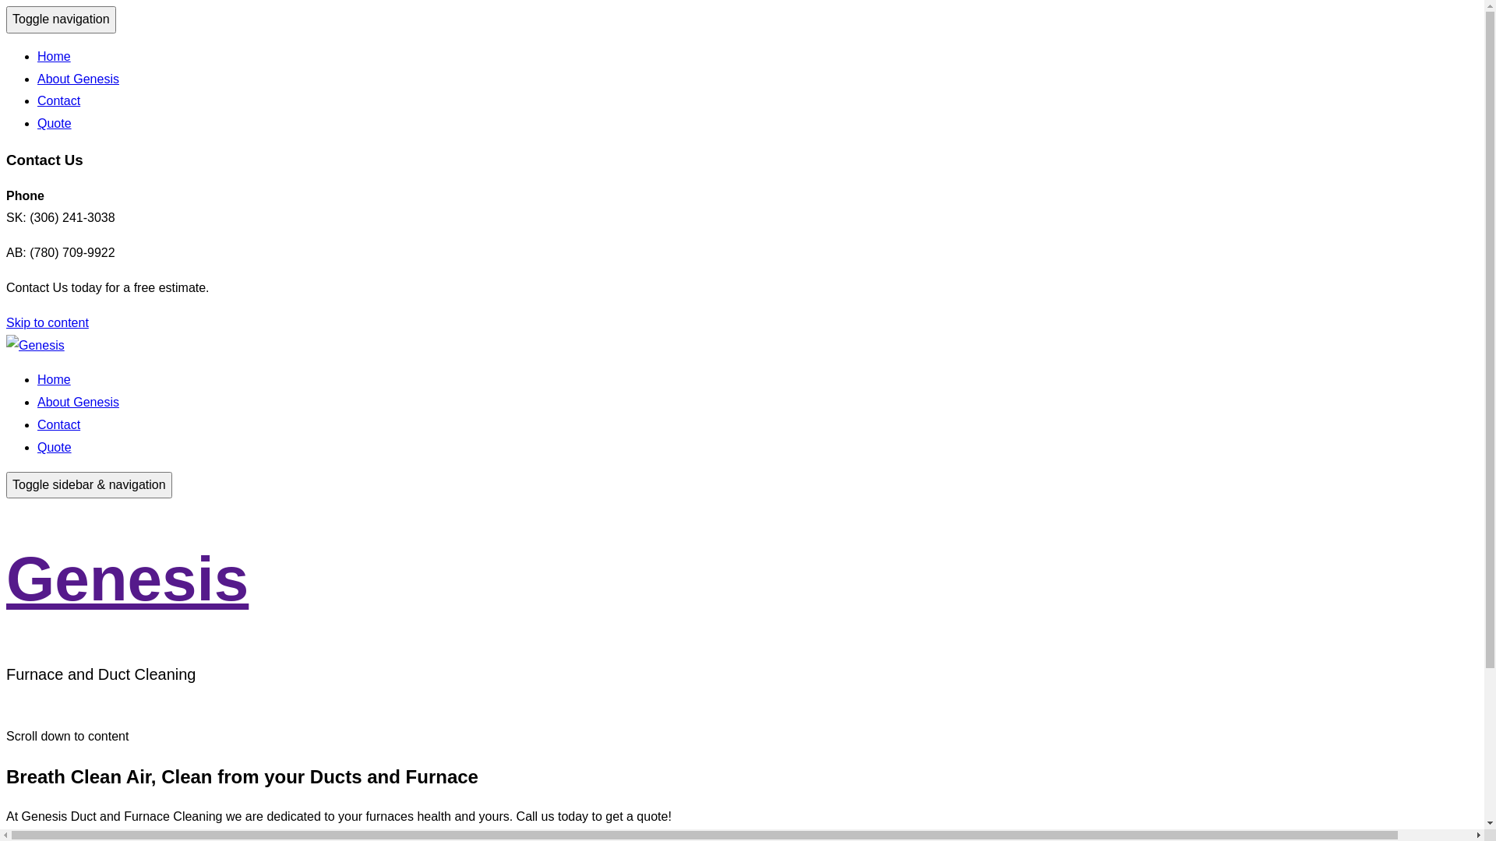 The height and width of the screenshot is (841, 1496). I want to click on Toggle sidebar & navigation, so click(89, 486).